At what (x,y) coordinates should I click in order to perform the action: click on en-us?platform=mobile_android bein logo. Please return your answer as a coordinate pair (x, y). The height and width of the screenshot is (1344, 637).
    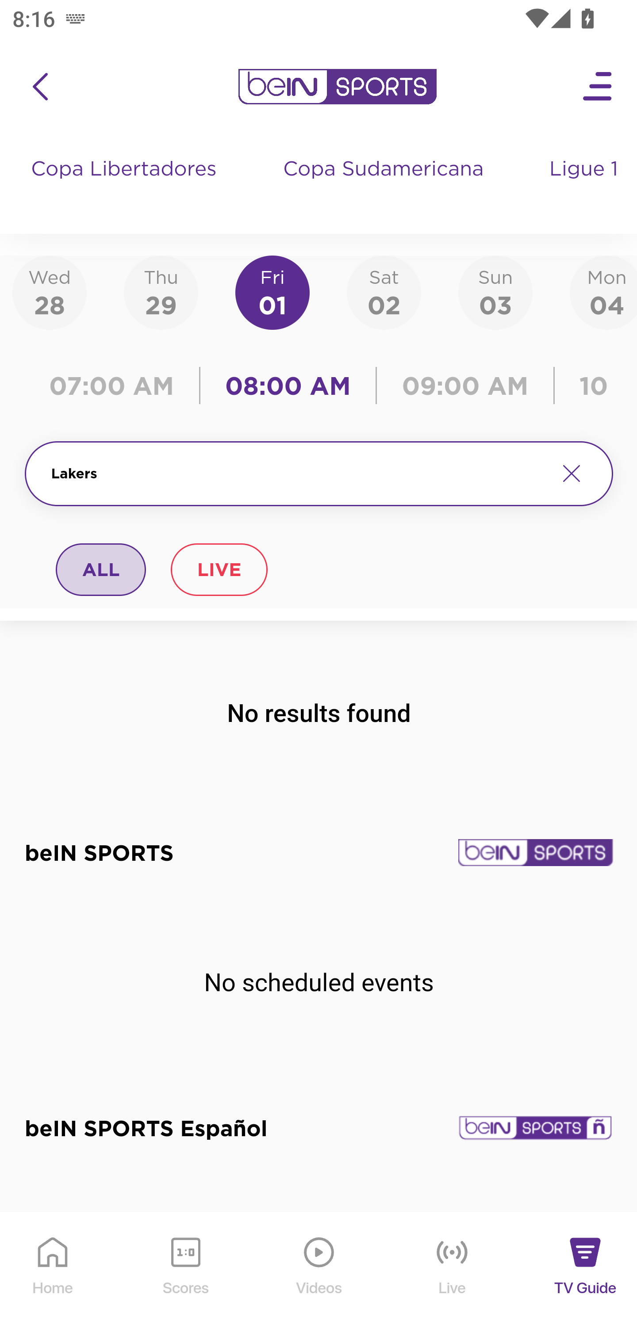
    Looking at the image, I should click on (337, 87).